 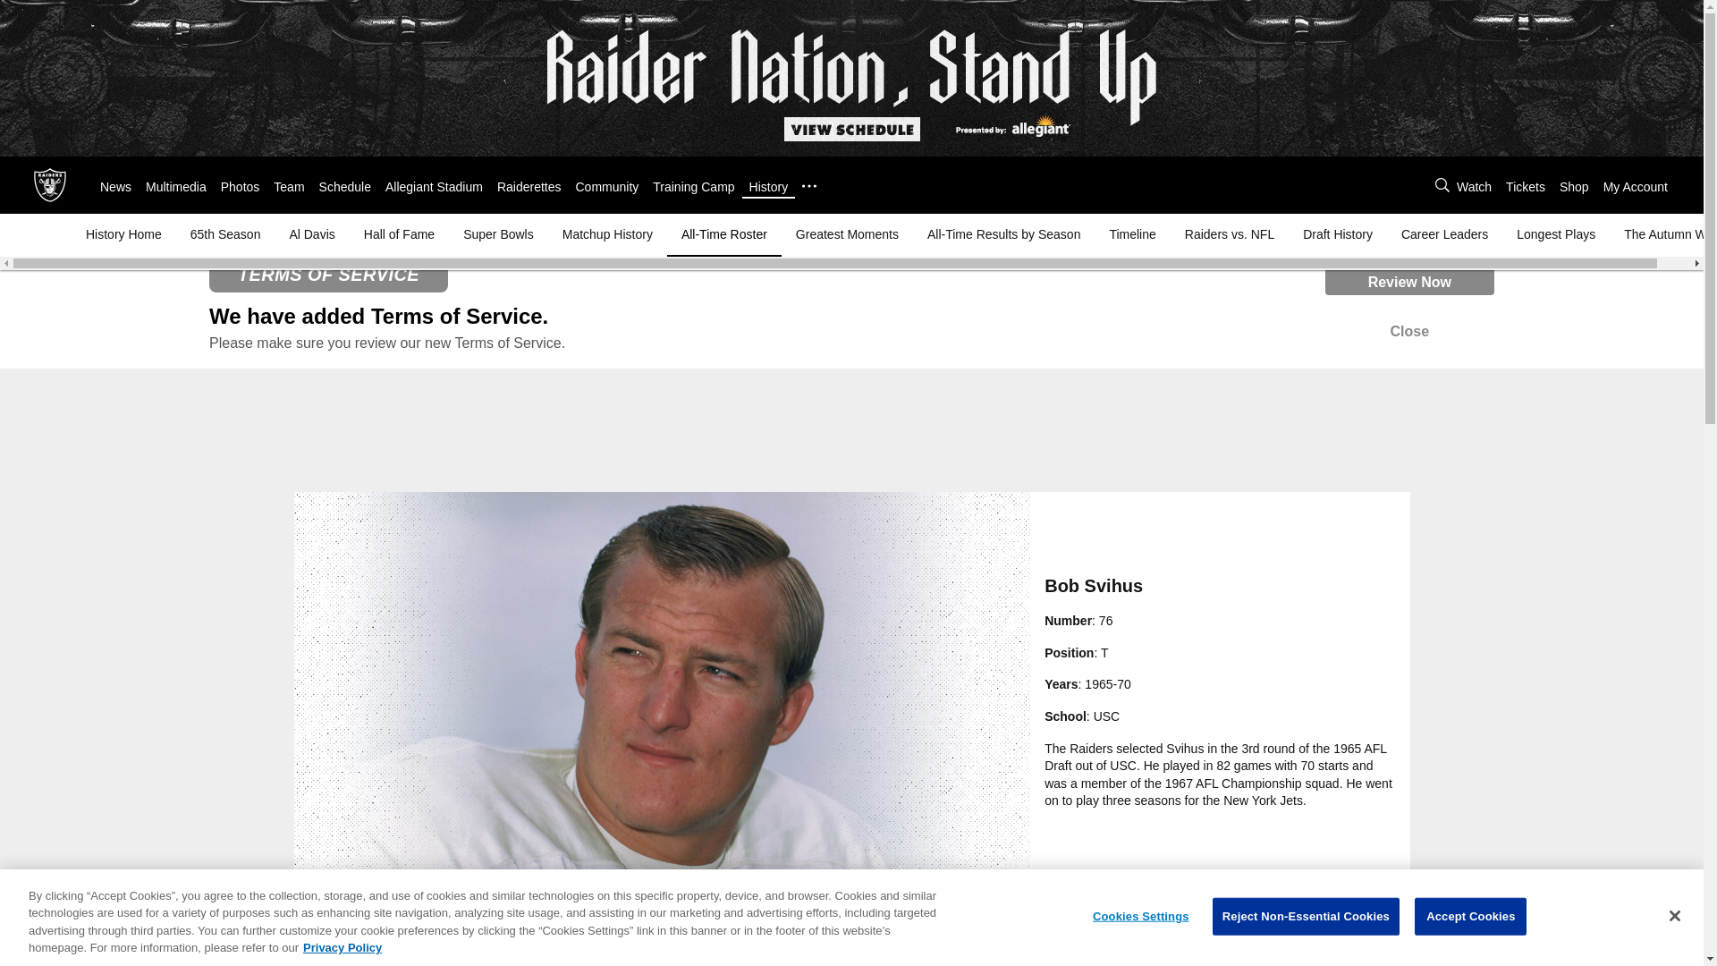 What do you see at coordinates (1574, 186) in the screenshot?
I see `Shop` at bounding box center [1574, 186].